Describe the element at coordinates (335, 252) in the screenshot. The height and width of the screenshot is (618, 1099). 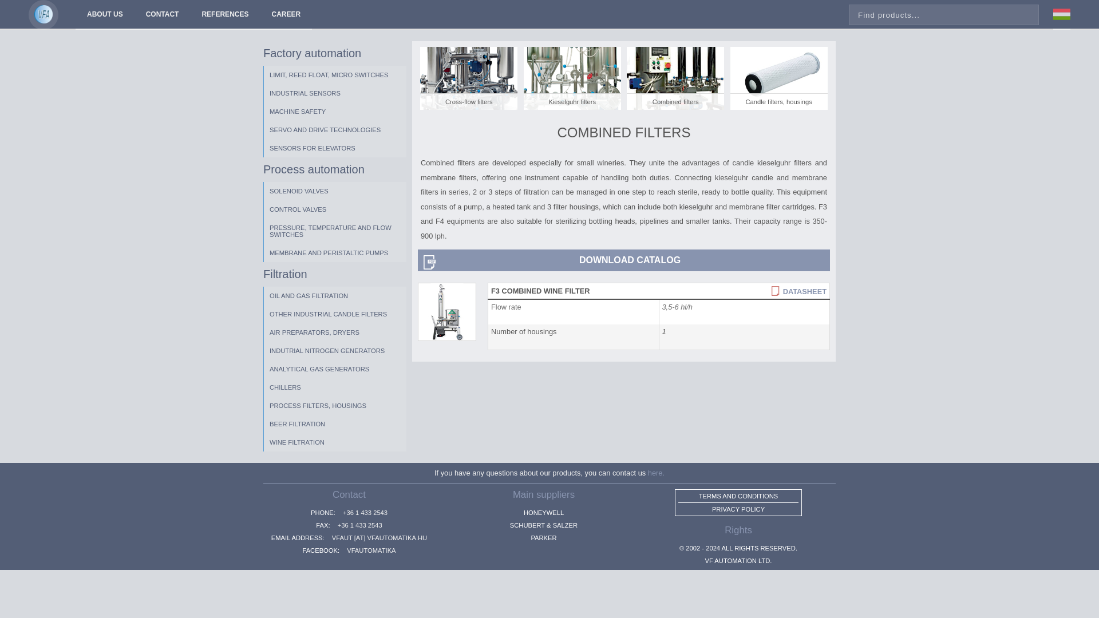
I see `Membrane and peristaltic pumps` at that location.